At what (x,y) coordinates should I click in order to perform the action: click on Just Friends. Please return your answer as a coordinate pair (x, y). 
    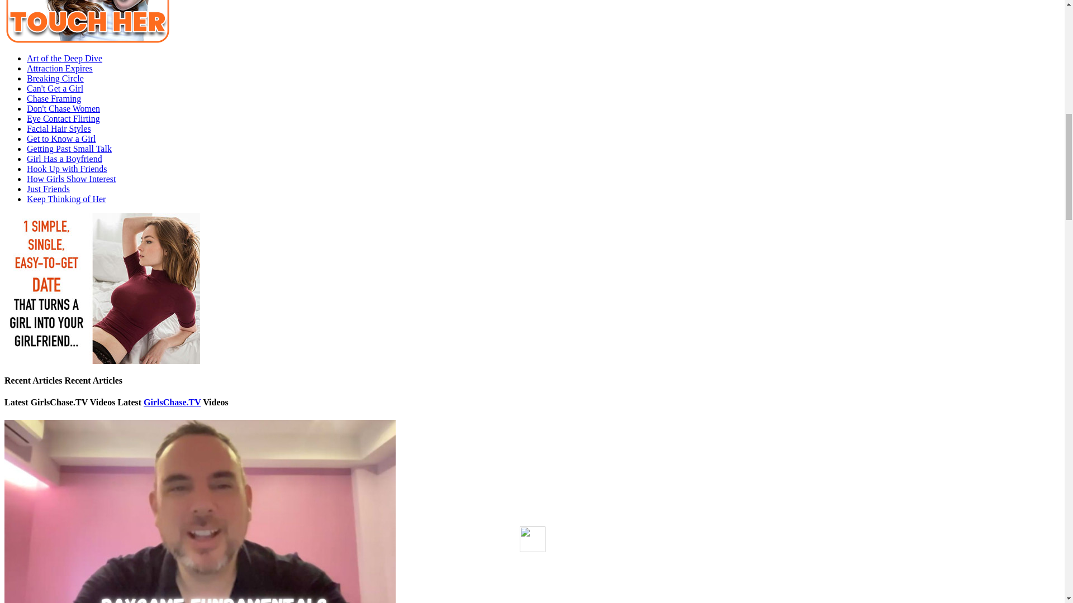
    Looking at the image, I should click on (48, 189).